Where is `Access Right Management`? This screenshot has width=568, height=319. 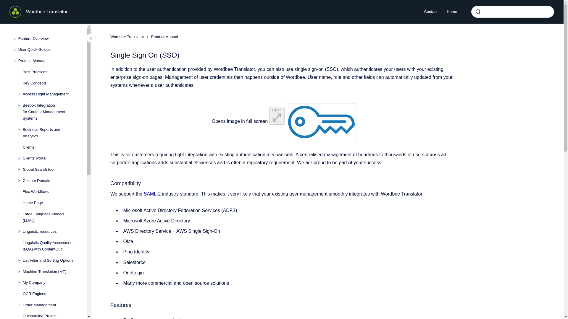 Access Right Management is located at coordinates (50, 94).